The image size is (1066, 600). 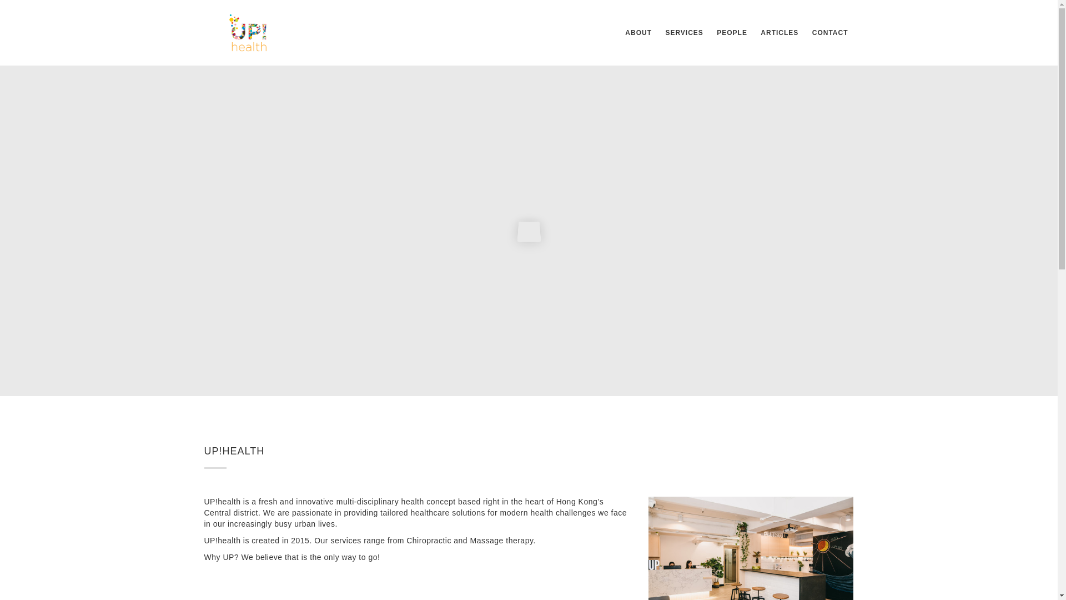 I want to click on UP!health, so click(x=751, y=548).